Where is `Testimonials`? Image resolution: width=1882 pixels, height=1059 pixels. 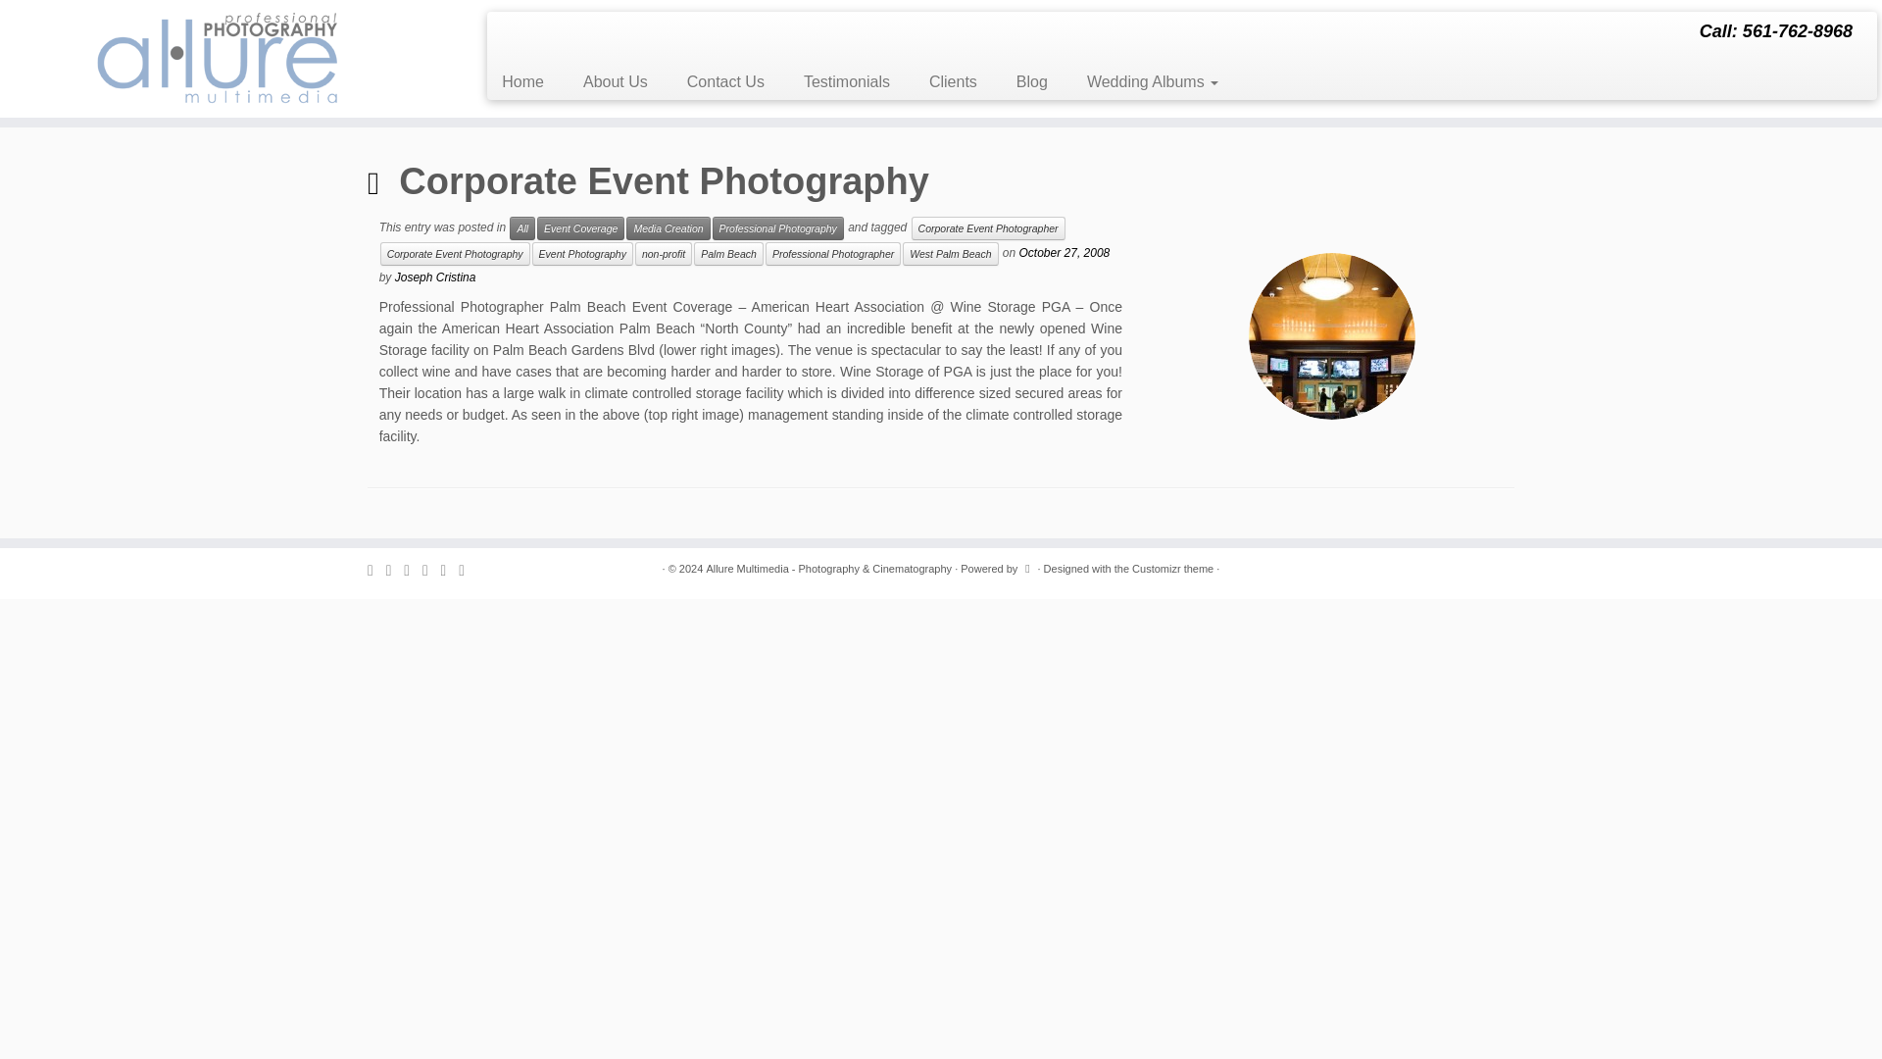
Testimonials is located at coordinates (847, 81).